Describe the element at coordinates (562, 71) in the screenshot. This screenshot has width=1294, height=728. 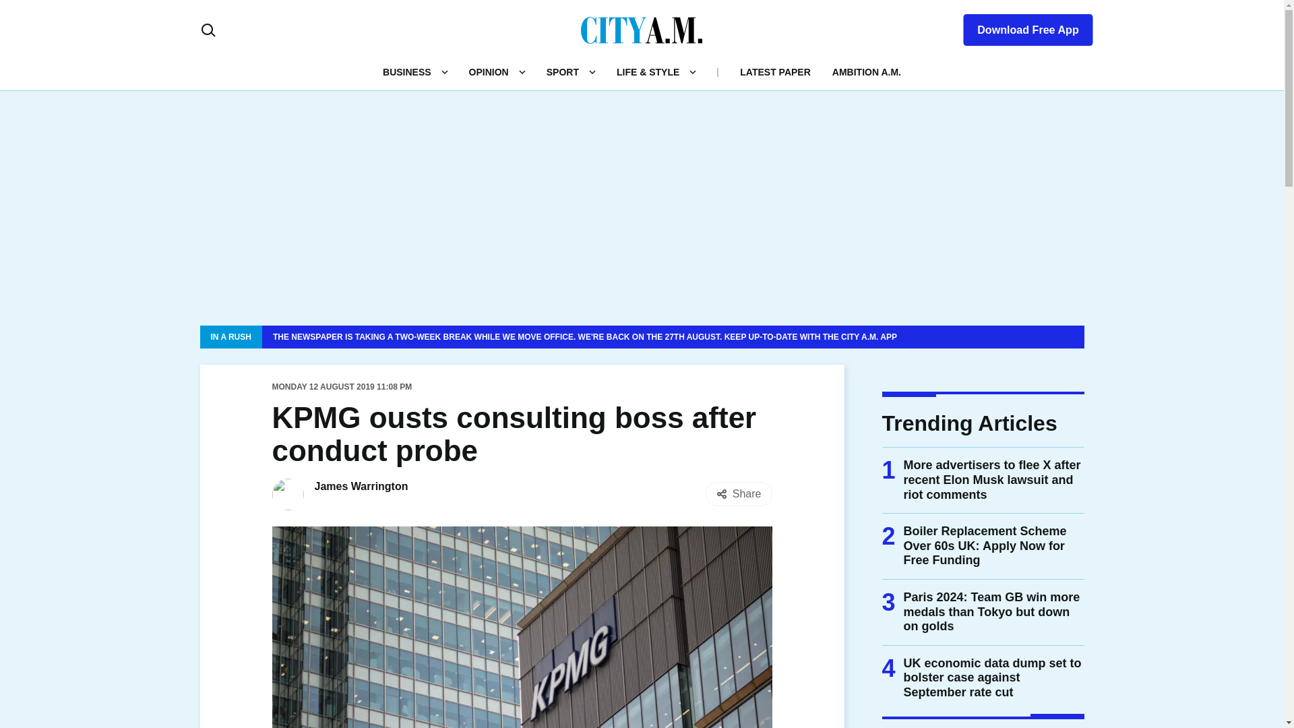
I see `SPORT` at that location.